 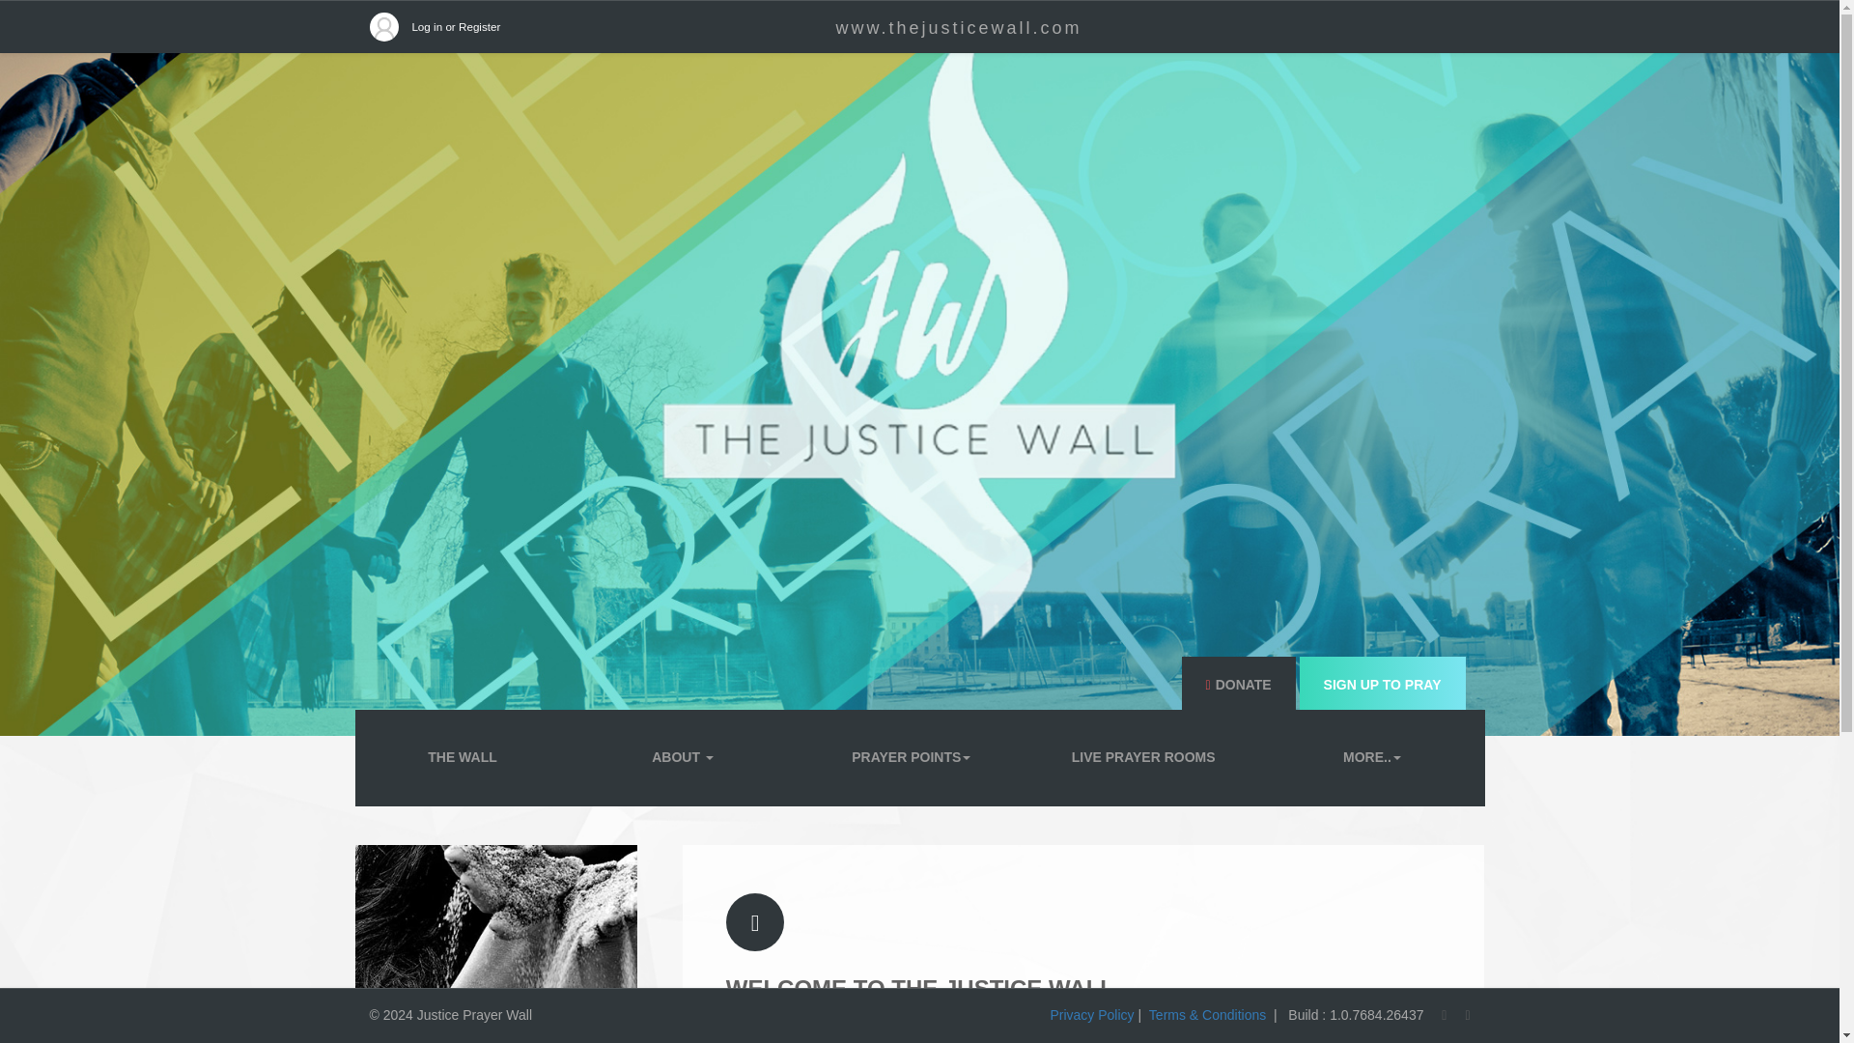 I want to click on SIGN UP TO PRAY, so click(x=1383, y=686).